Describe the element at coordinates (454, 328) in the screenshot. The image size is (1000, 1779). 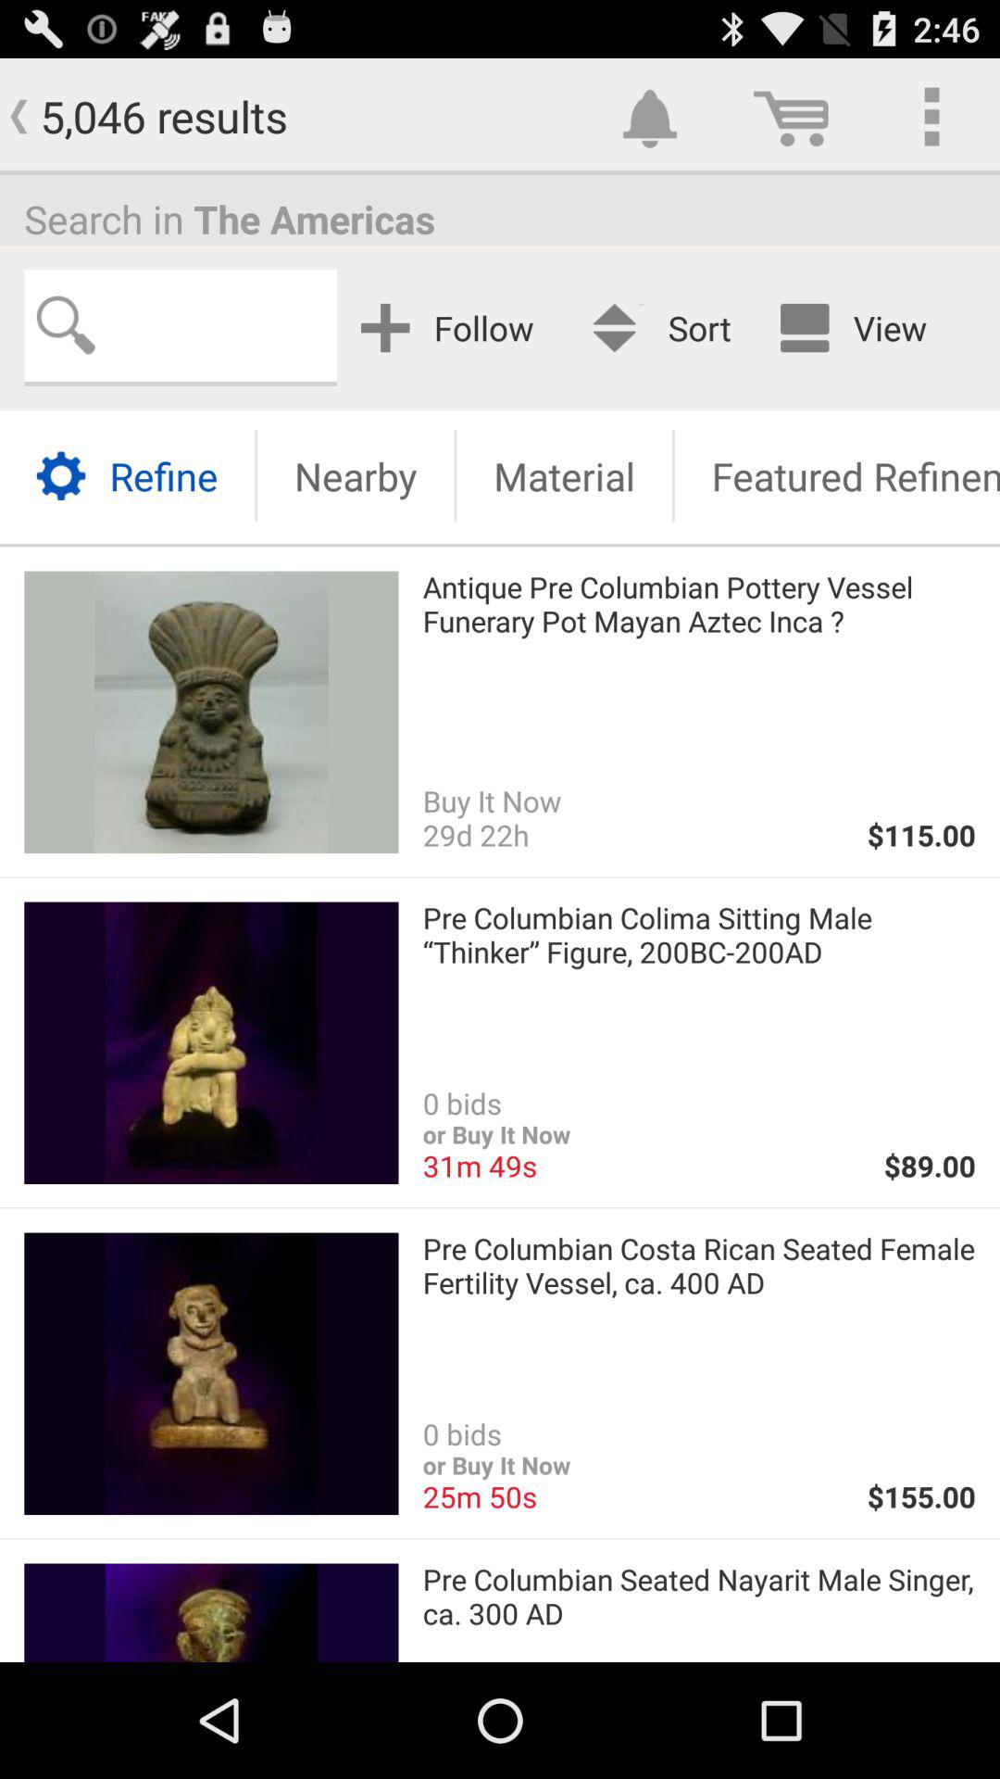
I see `select follow` at that location.